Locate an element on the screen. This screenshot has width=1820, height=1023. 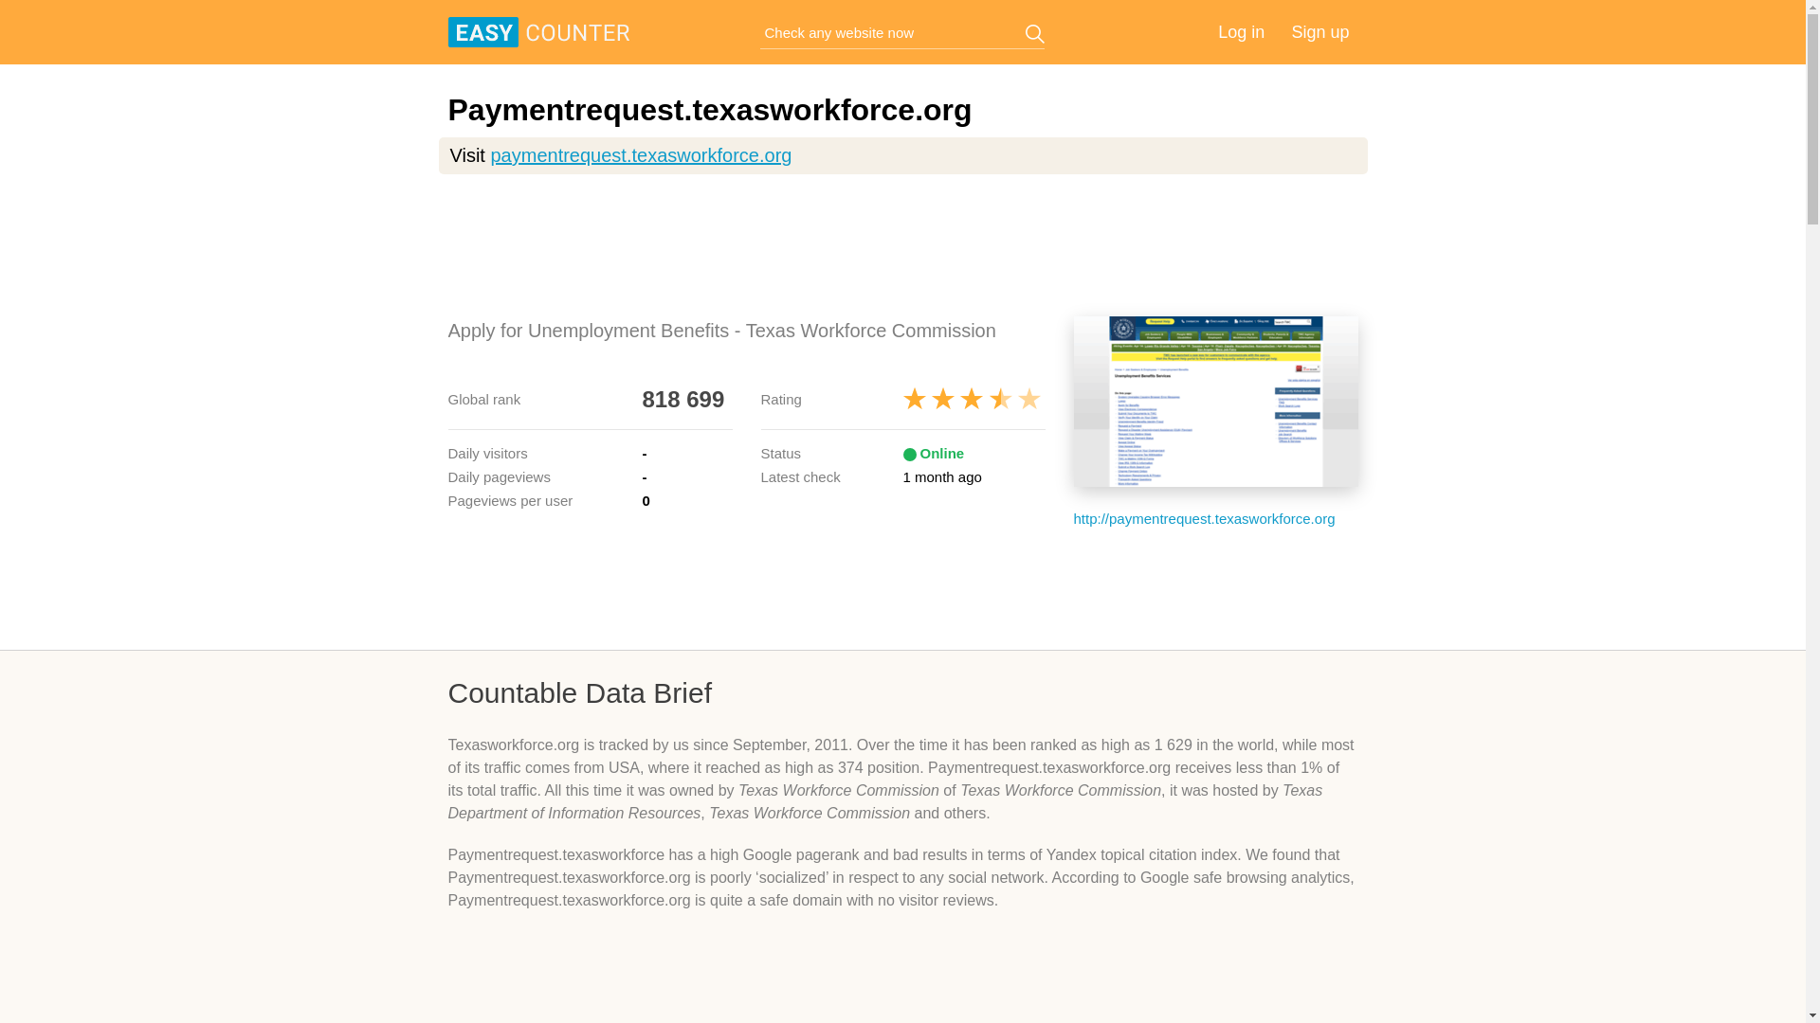
Advertisement is located at coordinates (902, 587).